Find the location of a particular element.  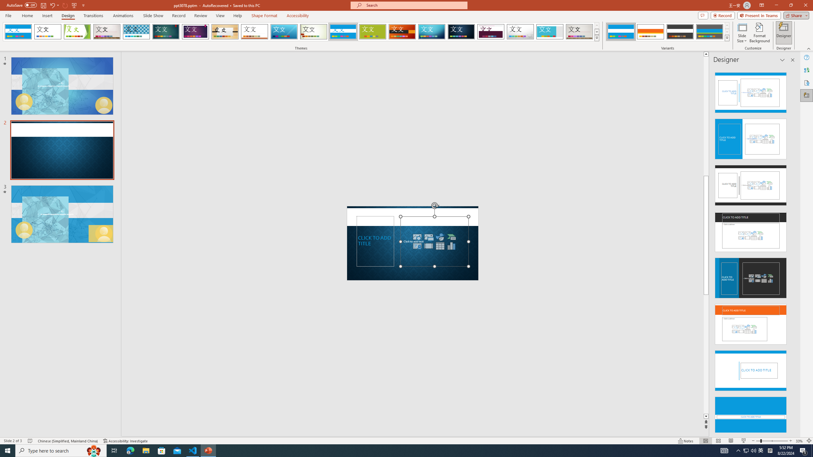

Insert a SmartArt Graphic is located at coordinates (452, 237).